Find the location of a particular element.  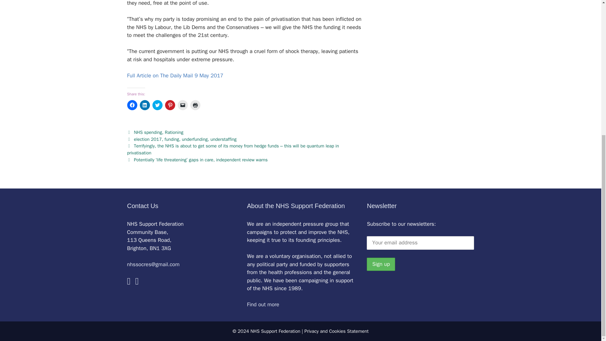

Click to share on Twitter is located at coordinates (157, 105).